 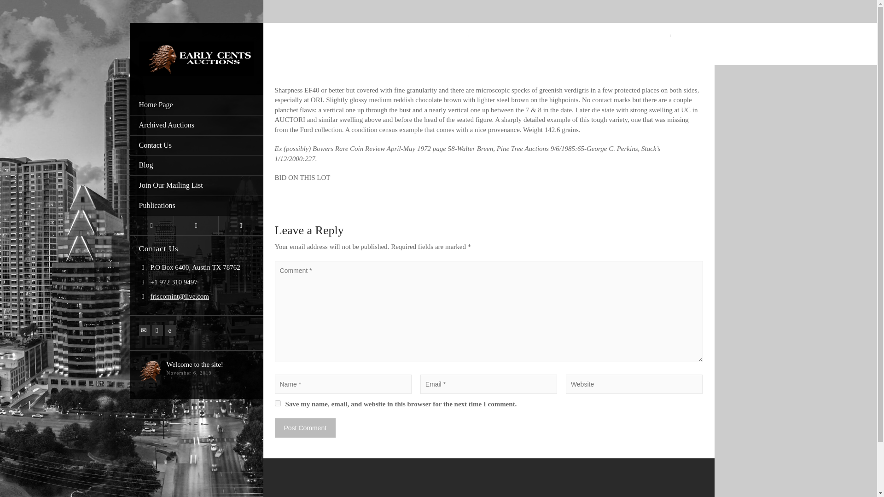 I want to click on Home Page, so click(x=197, y=105).